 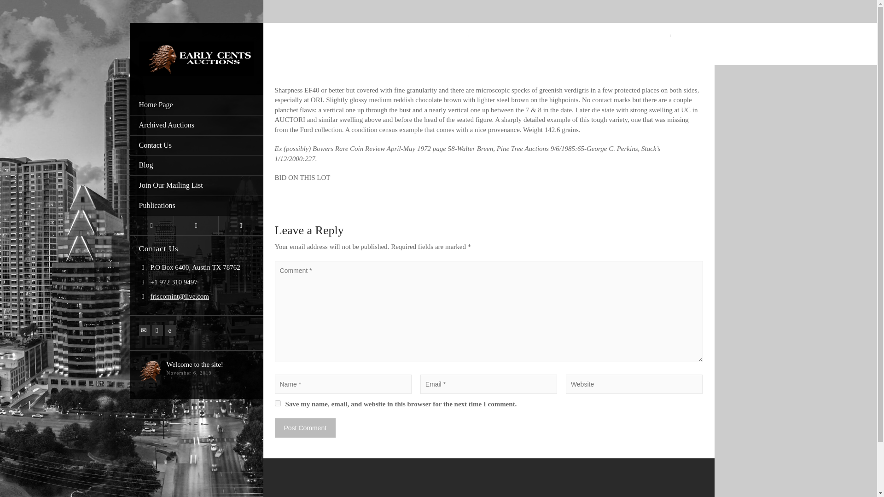 I want to click on Home Page, so click(x=197, y=105).